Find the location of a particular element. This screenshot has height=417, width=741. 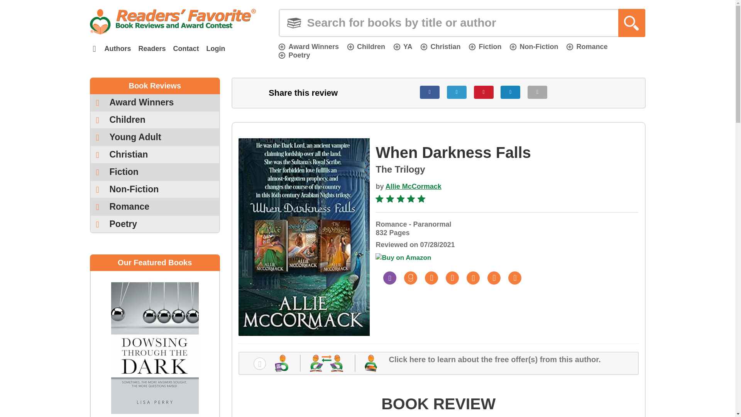

Contact is located at coordinates (186, 49).